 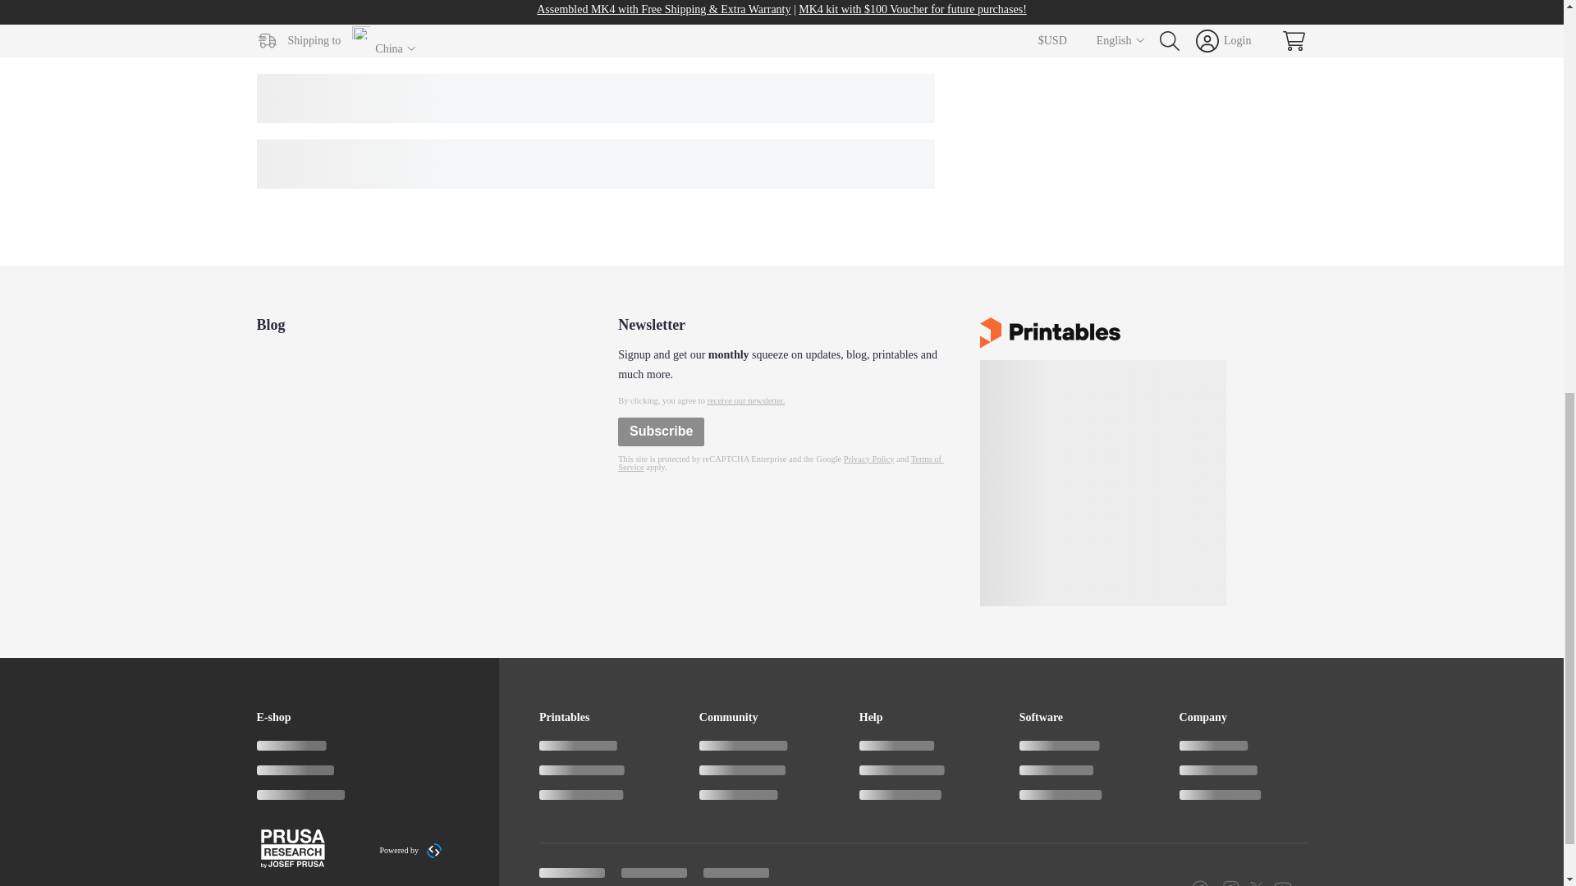 I want to click on Subscribe, so click(x=661, y=432).